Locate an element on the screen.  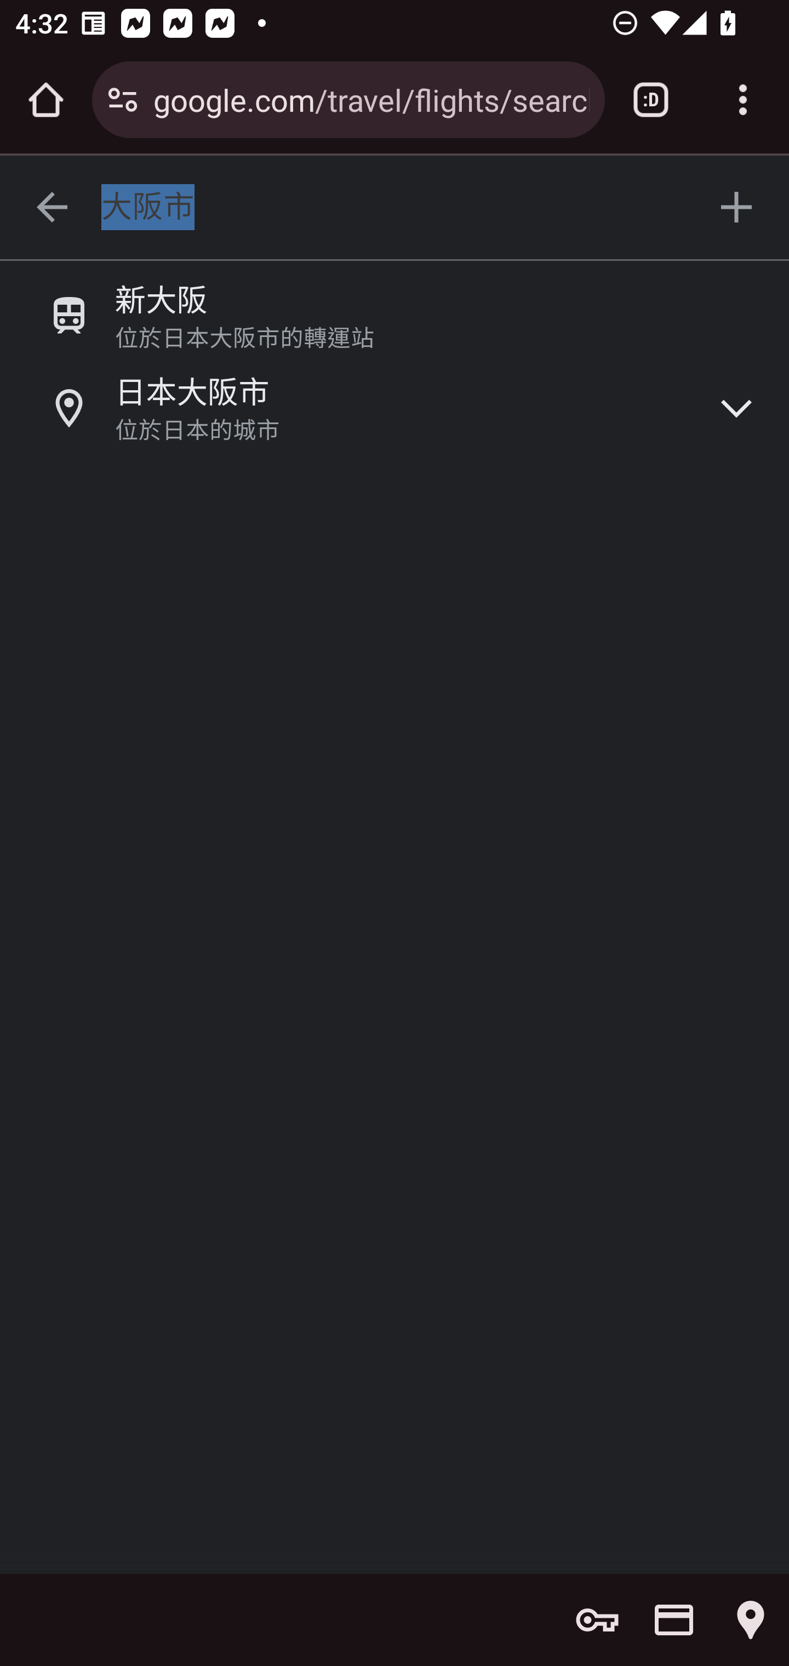
Customize and control Google Chrome is located at coordinates (743, 100).